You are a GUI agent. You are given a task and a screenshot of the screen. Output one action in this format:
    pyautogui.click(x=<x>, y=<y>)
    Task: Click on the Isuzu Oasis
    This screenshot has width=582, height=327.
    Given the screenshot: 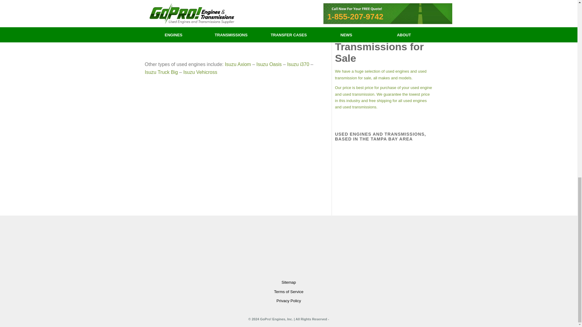 What is the action you would take?
    pyautogui.click(x=269, y=64)
    